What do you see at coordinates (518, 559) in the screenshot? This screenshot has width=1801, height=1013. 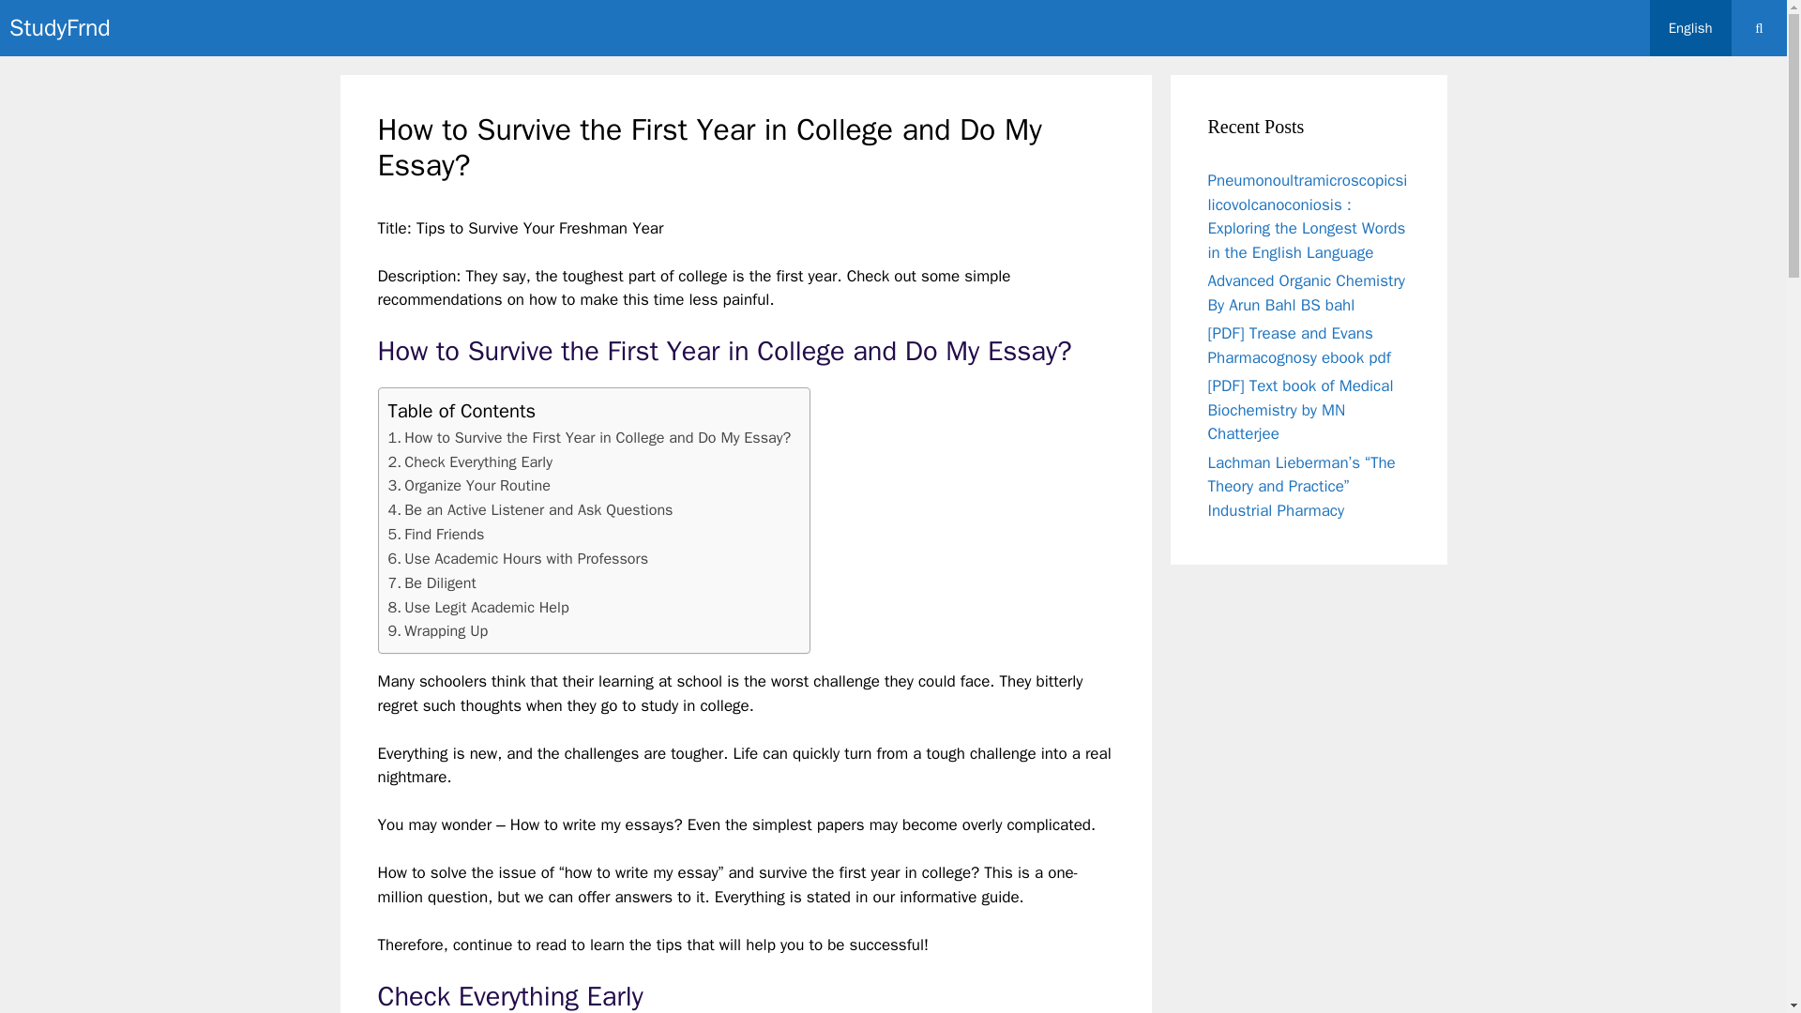 I see `Use Academic Hours with Professors` at bounding box center [518, 559].